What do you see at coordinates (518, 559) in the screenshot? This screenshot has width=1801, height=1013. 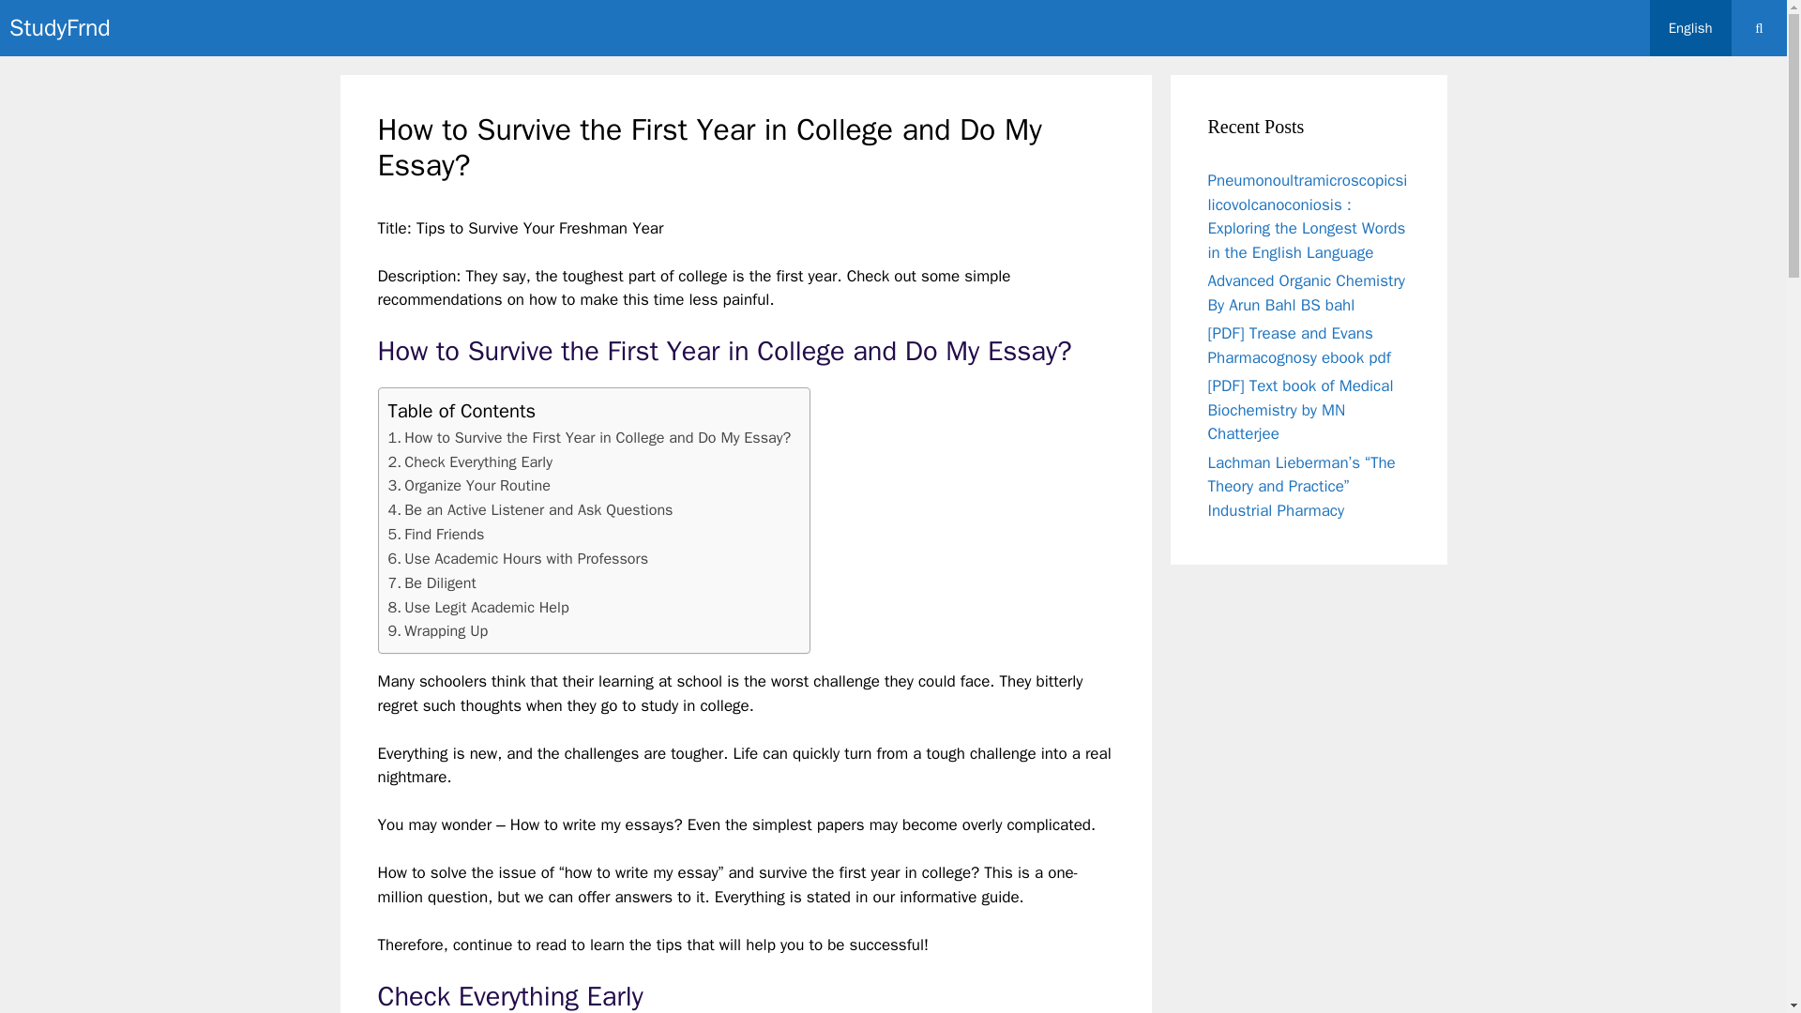 I see `Use Academic Hours with Professors` at bounding box center [518, 559].